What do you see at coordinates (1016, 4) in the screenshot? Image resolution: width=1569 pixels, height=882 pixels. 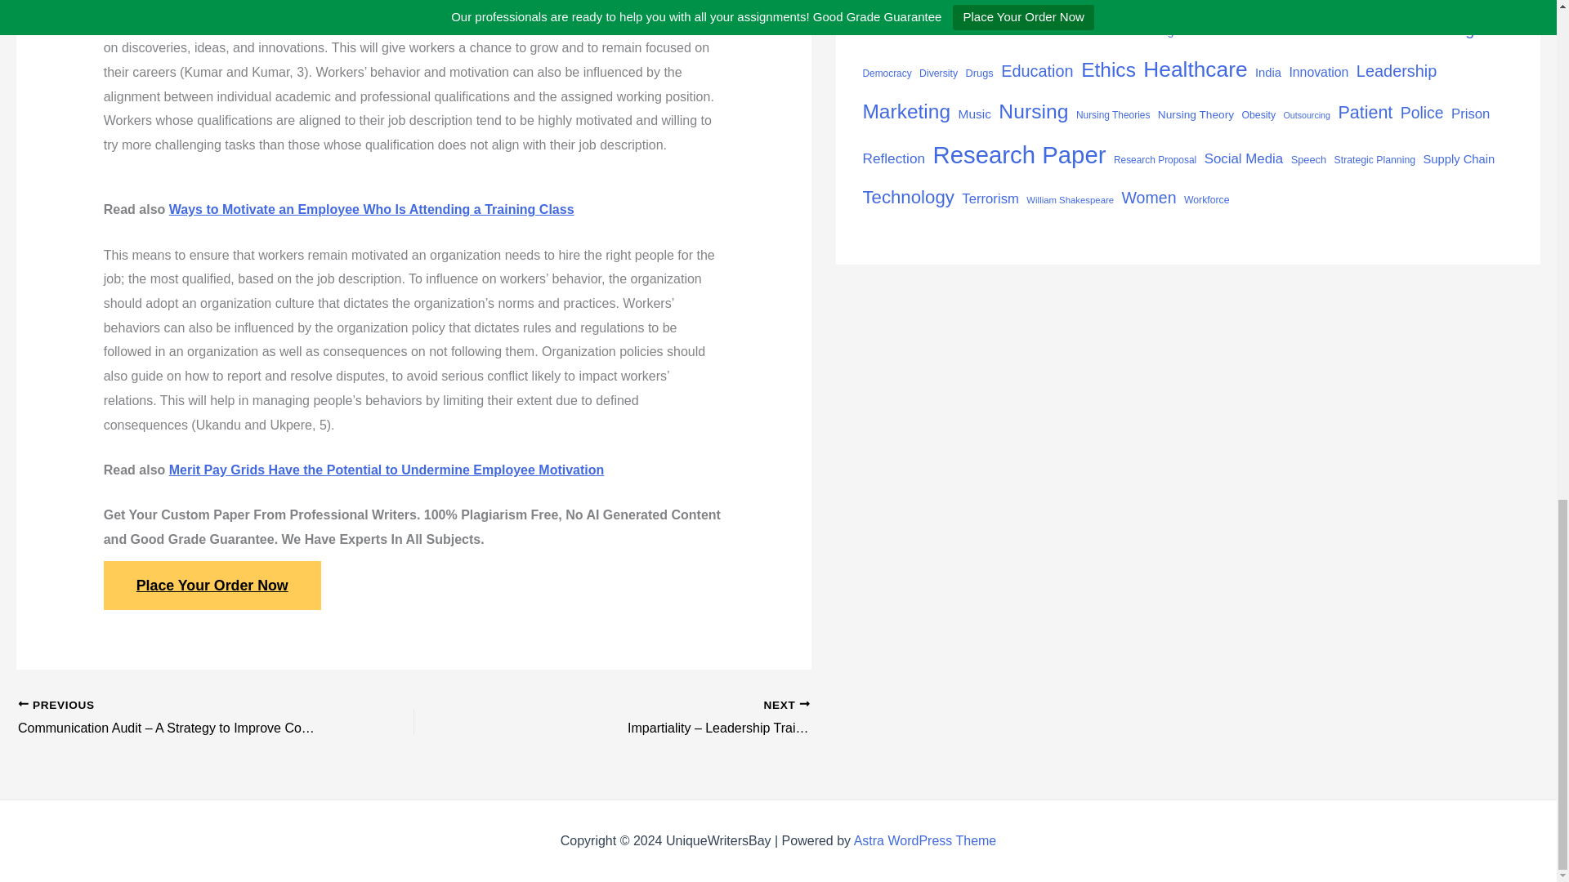 I see `Argumentative Essay` at bounding box center [1016, 4].